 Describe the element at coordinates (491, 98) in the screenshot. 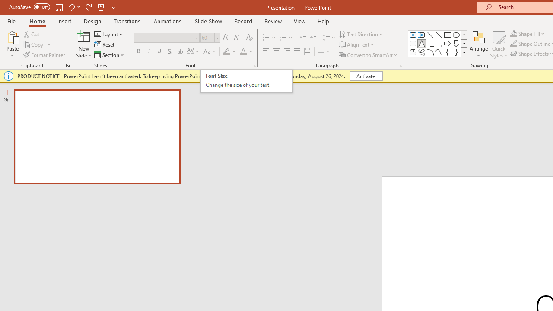

I see `Paragraph...` at that location.